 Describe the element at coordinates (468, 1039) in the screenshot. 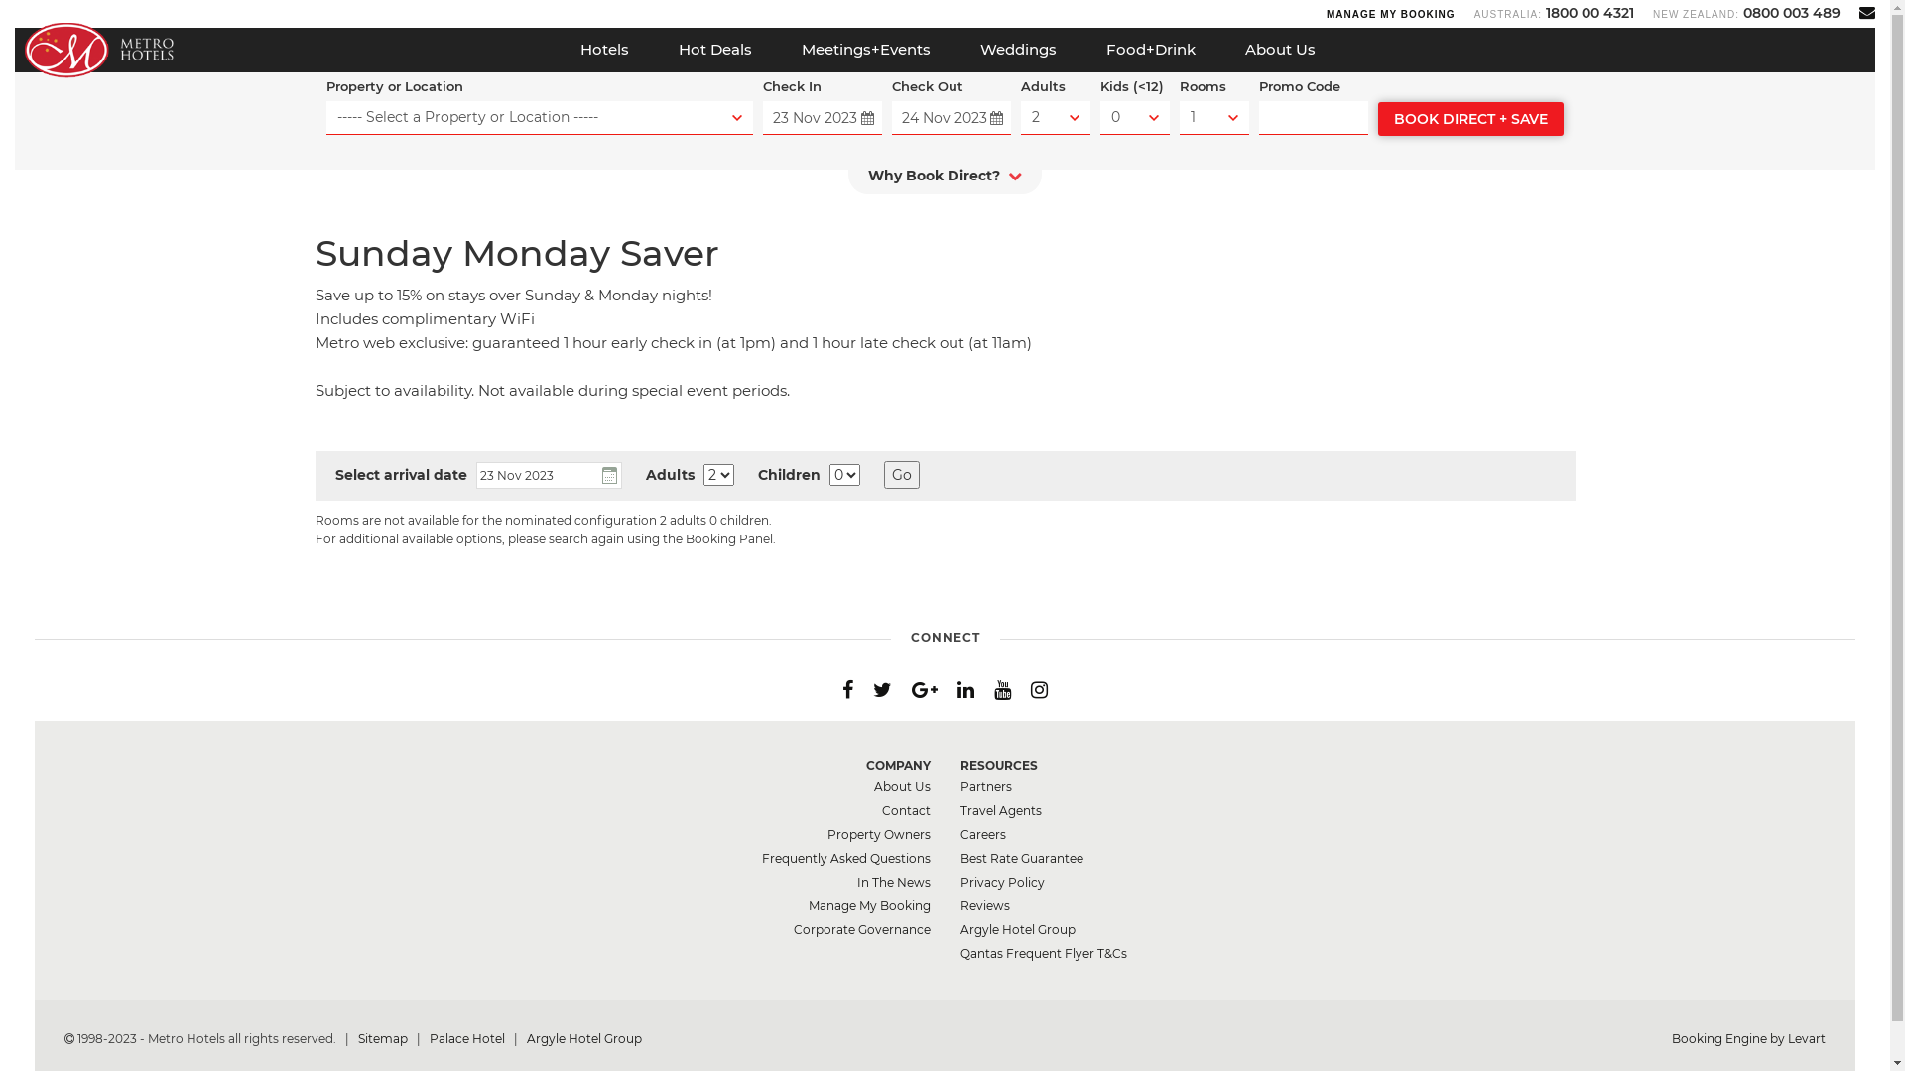

I see `Palace Hotel` at that location.